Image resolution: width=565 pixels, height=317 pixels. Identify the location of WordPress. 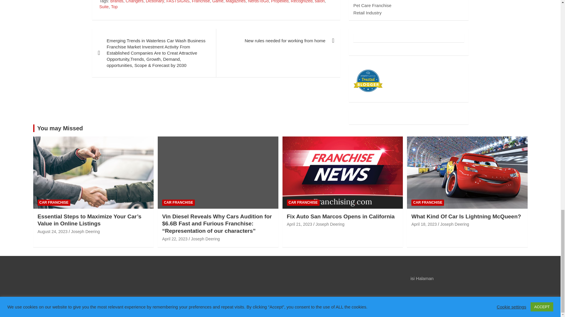
(264, 306).